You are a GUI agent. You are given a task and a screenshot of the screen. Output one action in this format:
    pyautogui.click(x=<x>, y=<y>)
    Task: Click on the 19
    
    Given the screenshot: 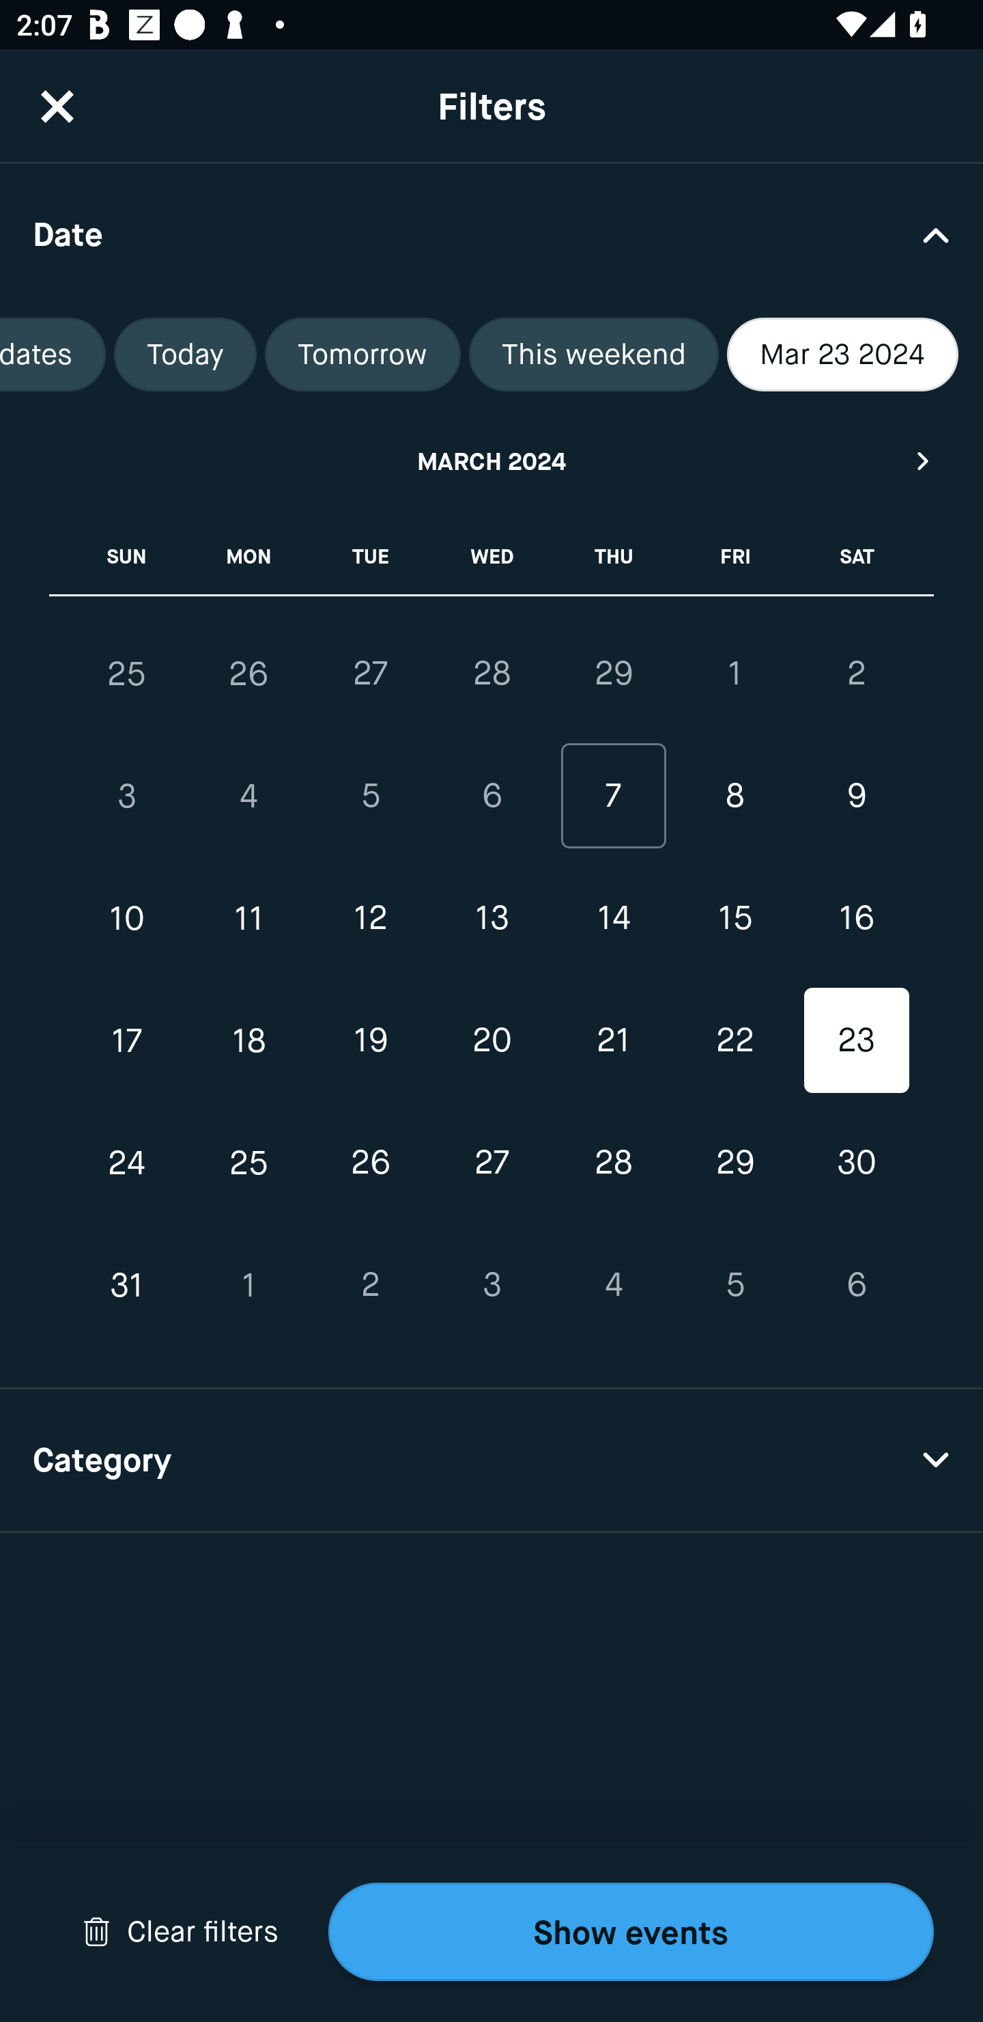 What is the action you would take?
    pyautogui.click(x=370, y=1040)
    